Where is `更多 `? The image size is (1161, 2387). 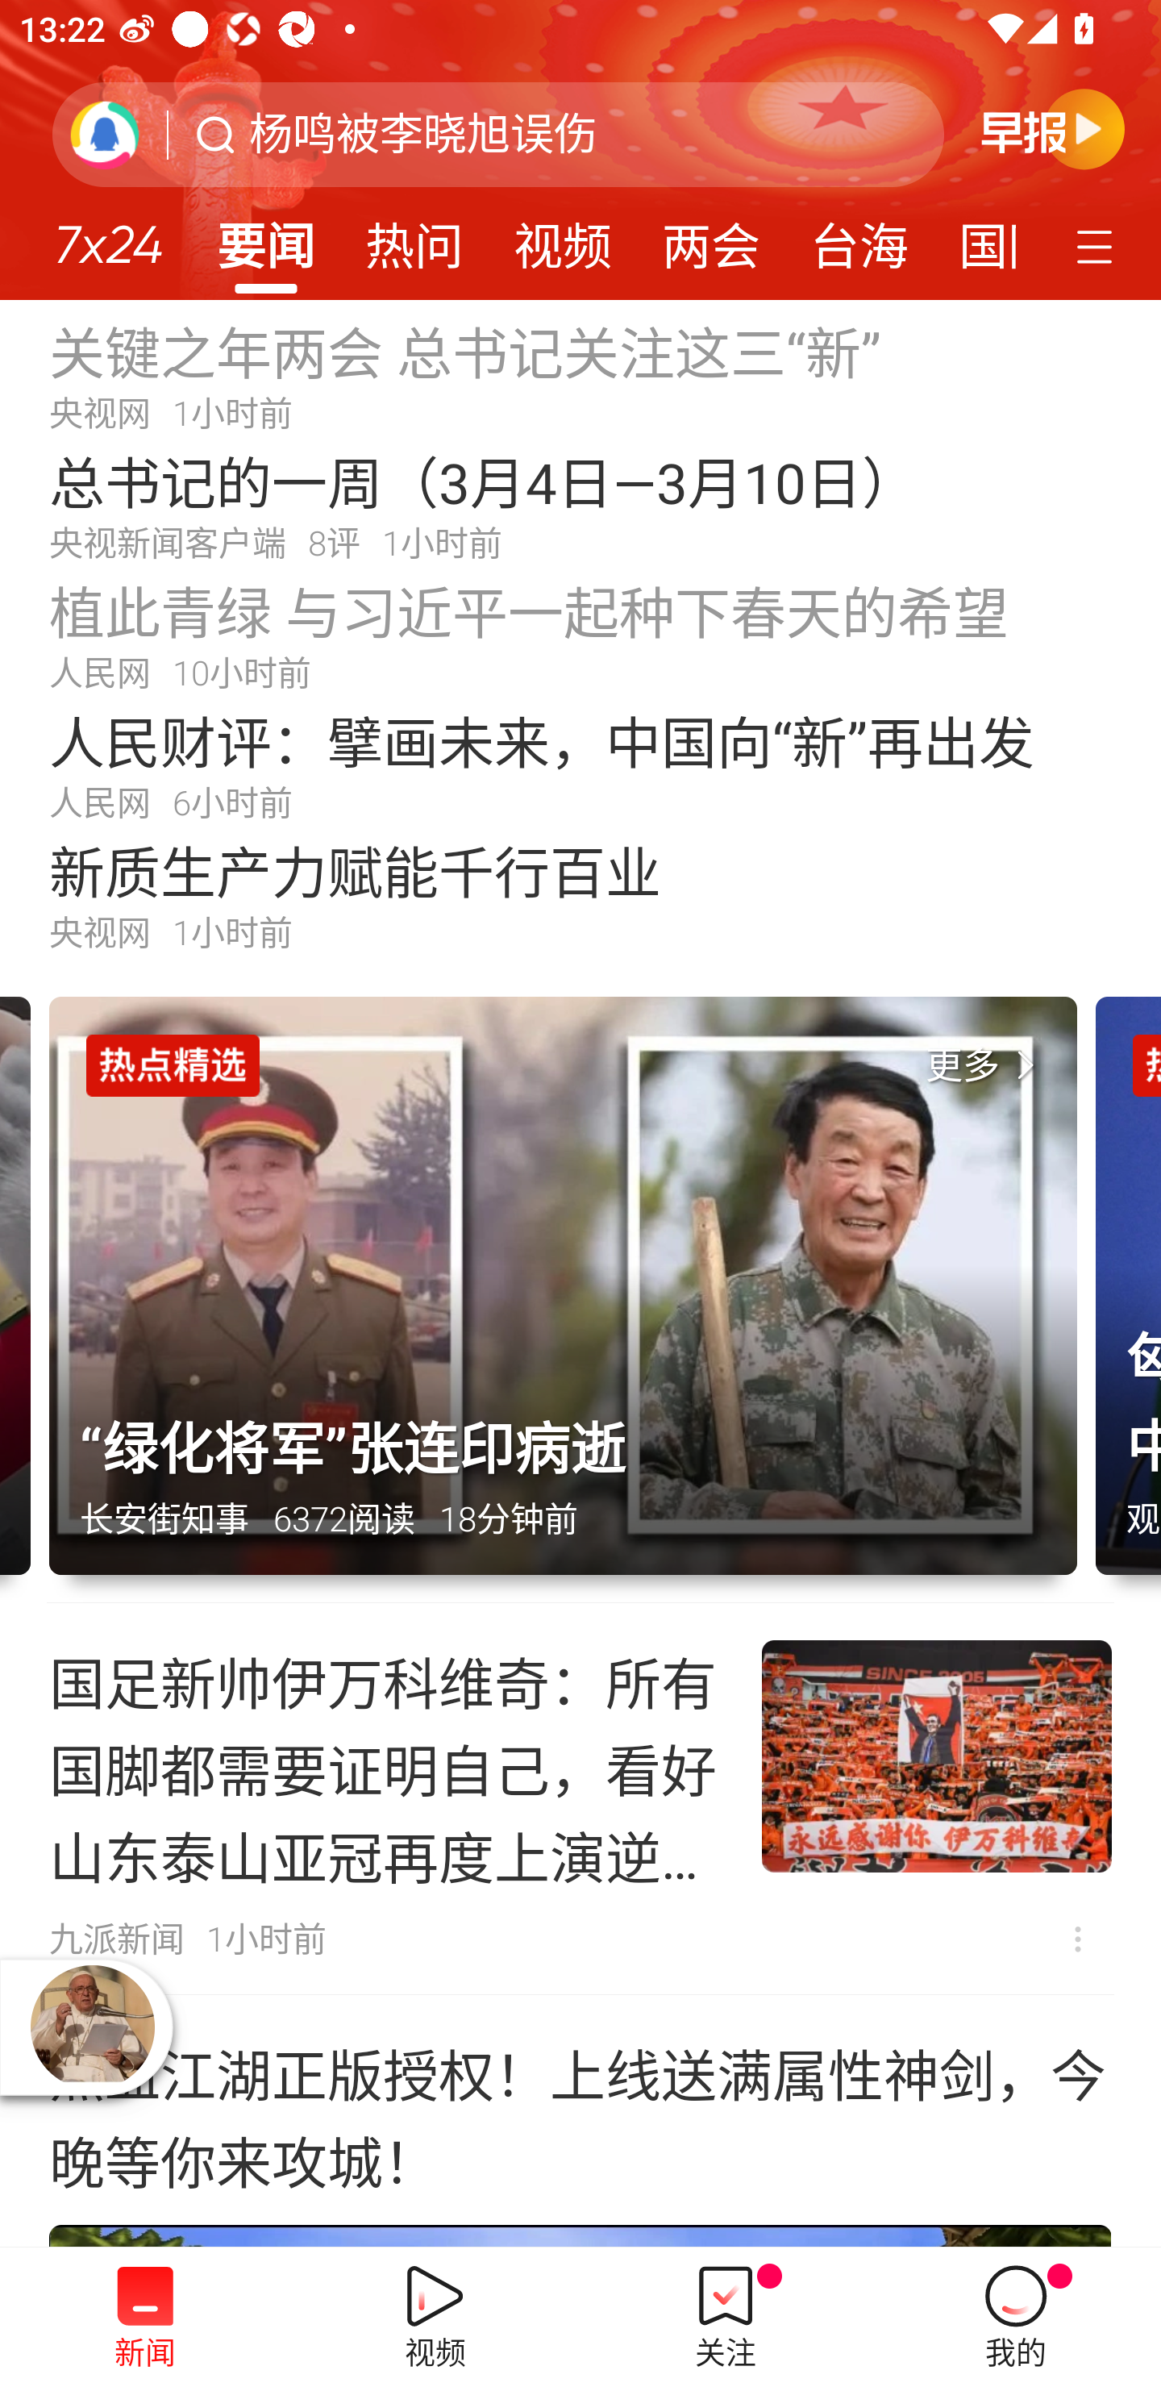 更多  is located at coordinates (986, 1066).